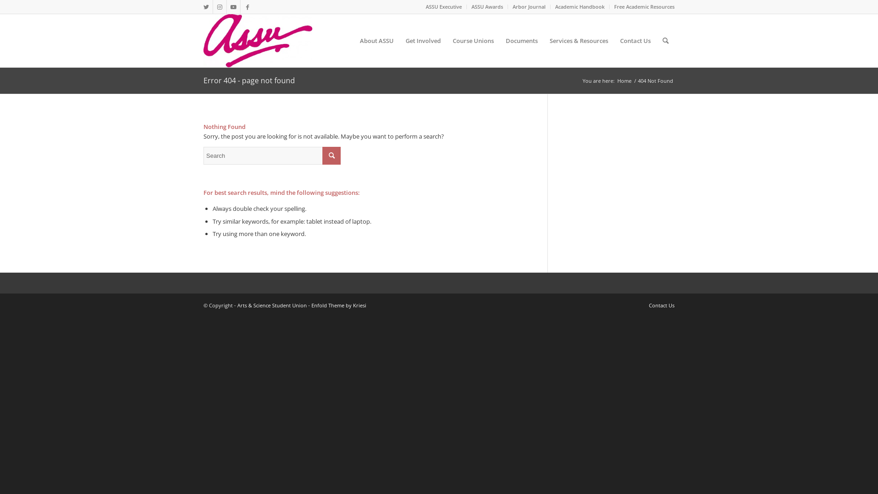 The image size is (878, 494). I want to click on Arts & Science Student Union, so click(272, 306).